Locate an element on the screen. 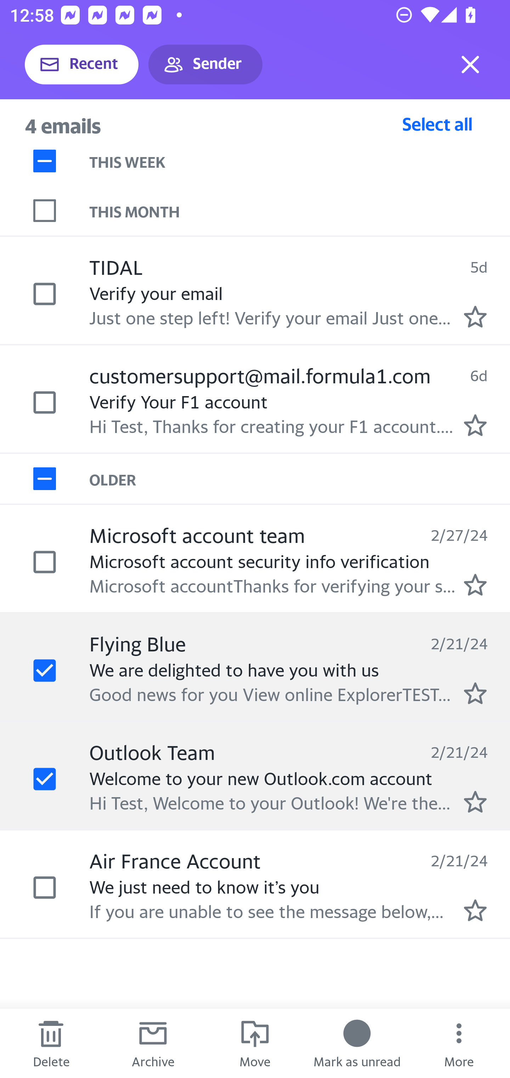 The image size is (510, 1078). Mark as starred. is located at coordinates (475, 801).